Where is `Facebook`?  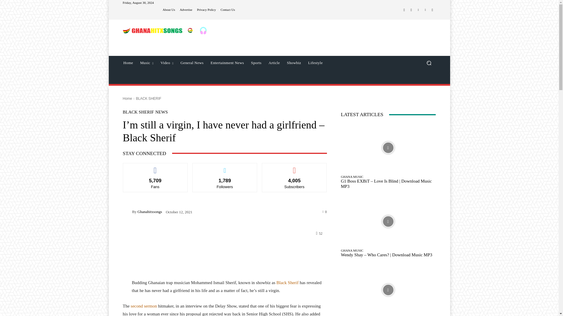 Facebook is located at coordinates (404, 10).